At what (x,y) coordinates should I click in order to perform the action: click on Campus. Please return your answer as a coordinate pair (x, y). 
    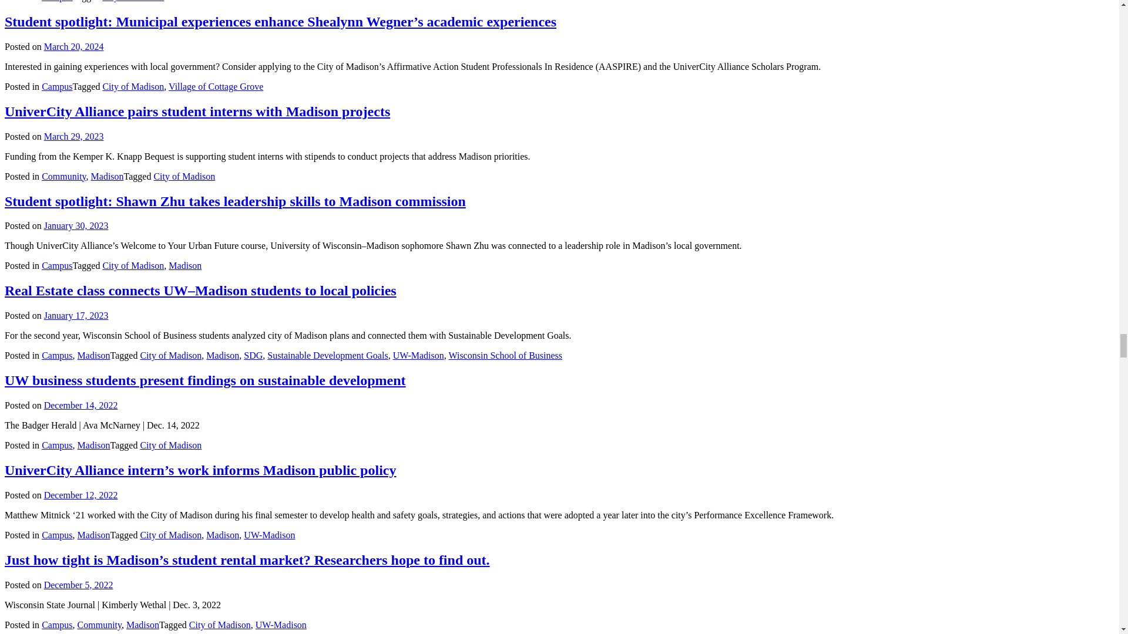
    Looking at the image, I should click on (56, 86).